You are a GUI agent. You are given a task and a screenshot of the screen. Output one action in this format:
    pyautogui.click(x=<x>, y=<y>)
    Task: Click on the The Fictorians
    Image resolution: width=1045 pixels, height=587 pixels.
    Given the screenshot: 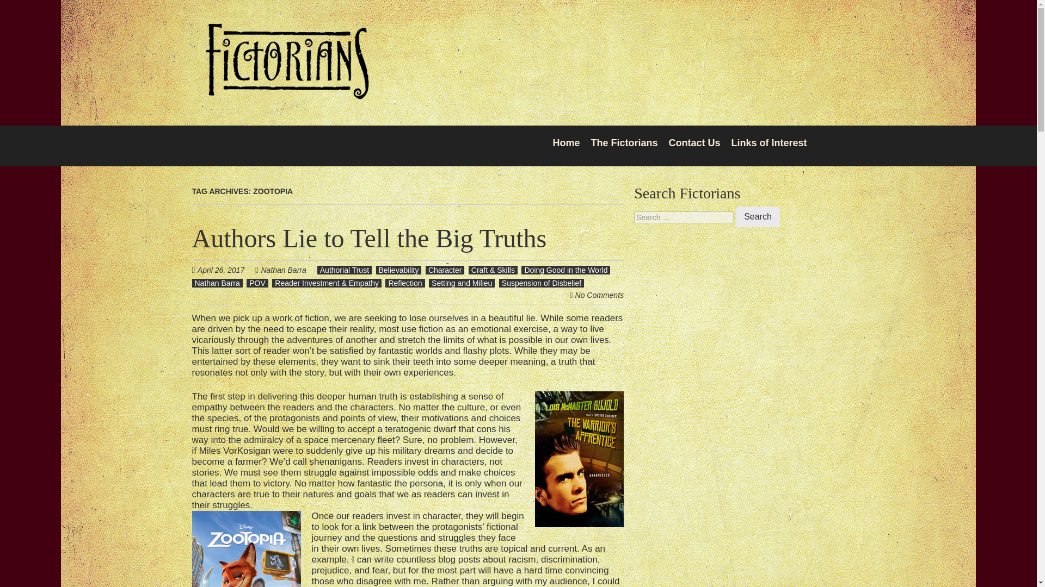 What is the action you would take?
    pyautogui.click(x=624, y=142)
    